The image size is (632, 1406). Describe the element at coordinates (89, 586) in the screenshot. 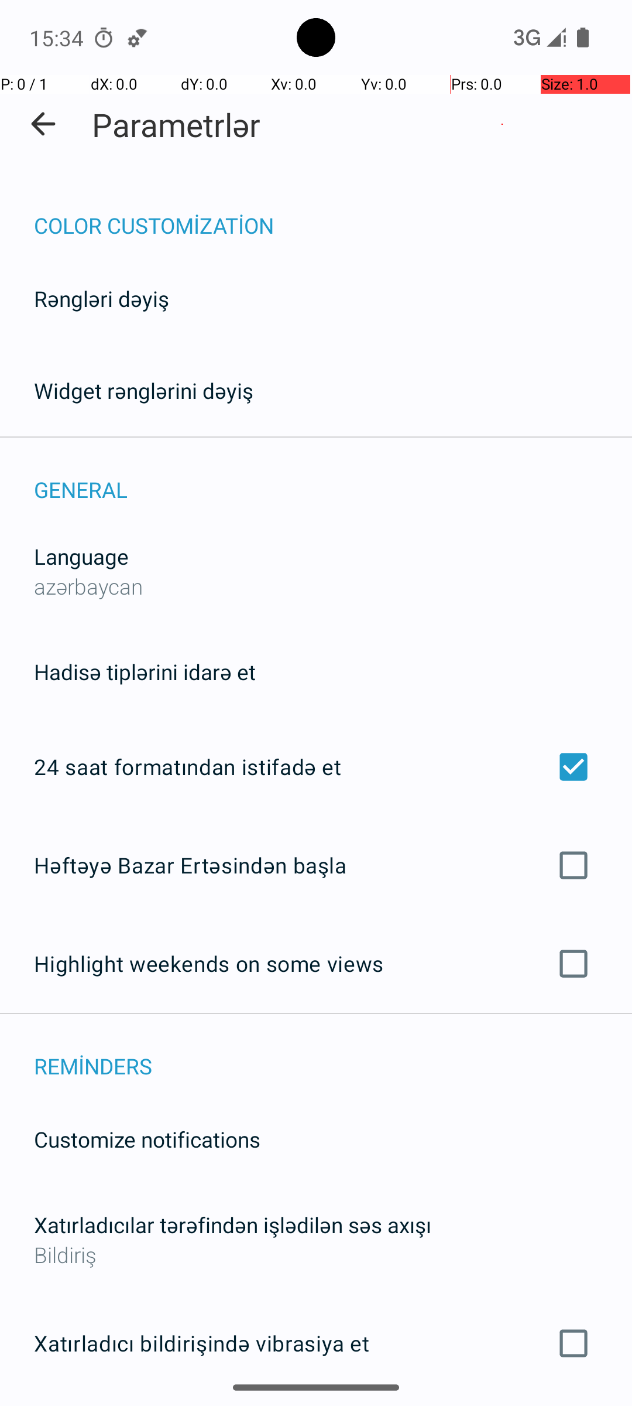

I see `azərbaycan` at that location.